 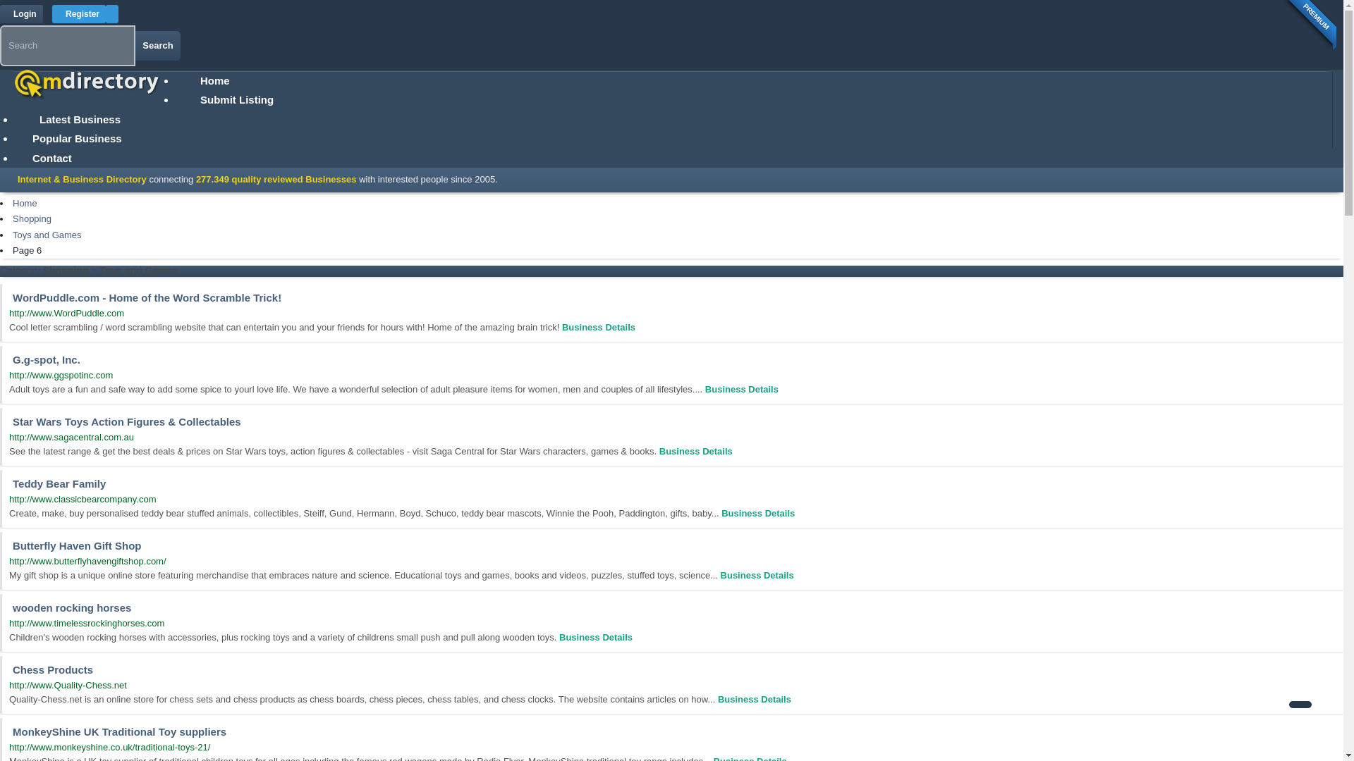 I want to click on Business Details, so click(x=595, y=637).